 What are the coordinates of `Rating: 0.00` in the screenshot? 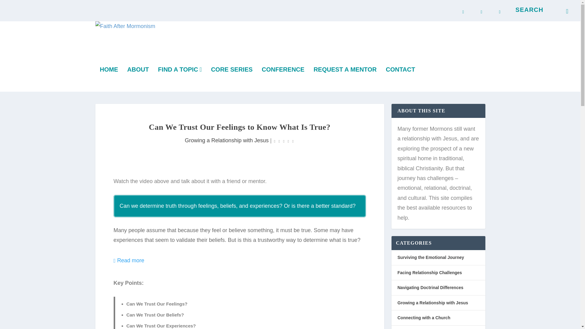 It's located at (283, 141).